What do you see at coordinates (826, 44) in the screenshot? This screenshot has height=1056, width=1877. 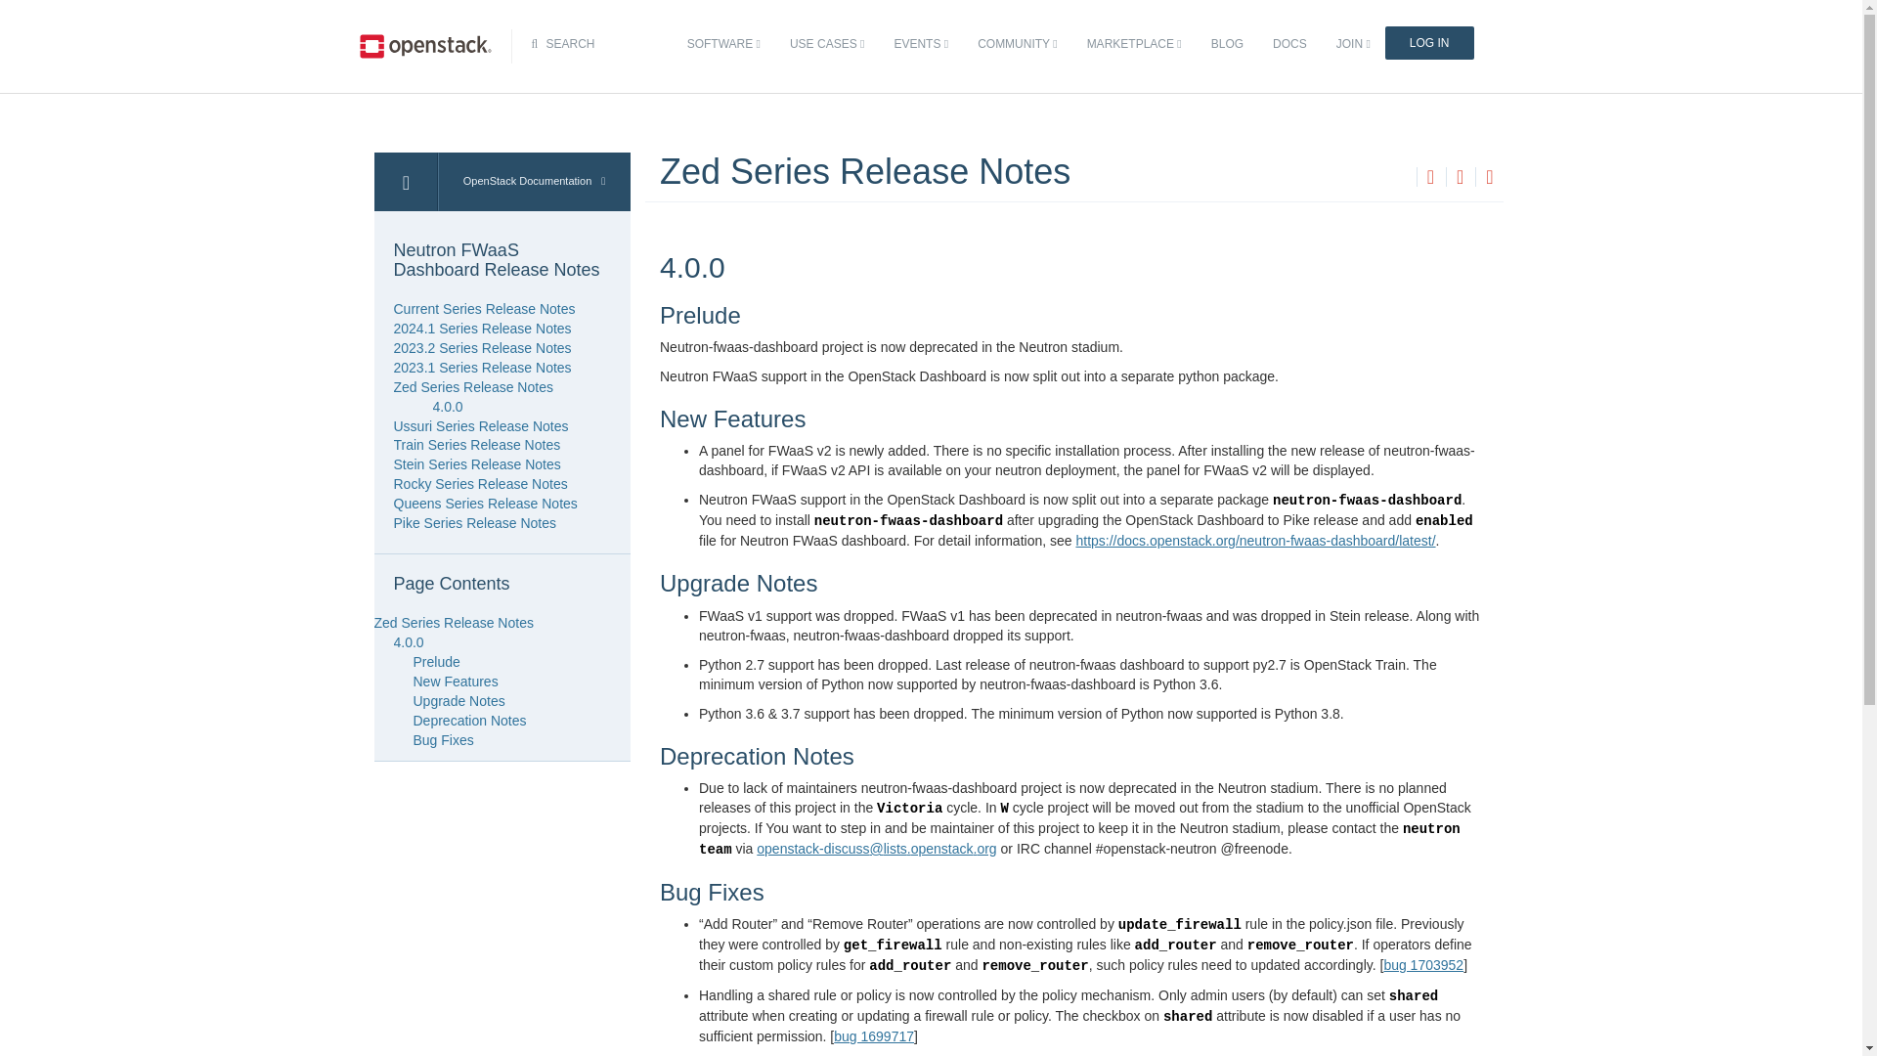 I see `USE CASES` at bounding box center [826, 44].